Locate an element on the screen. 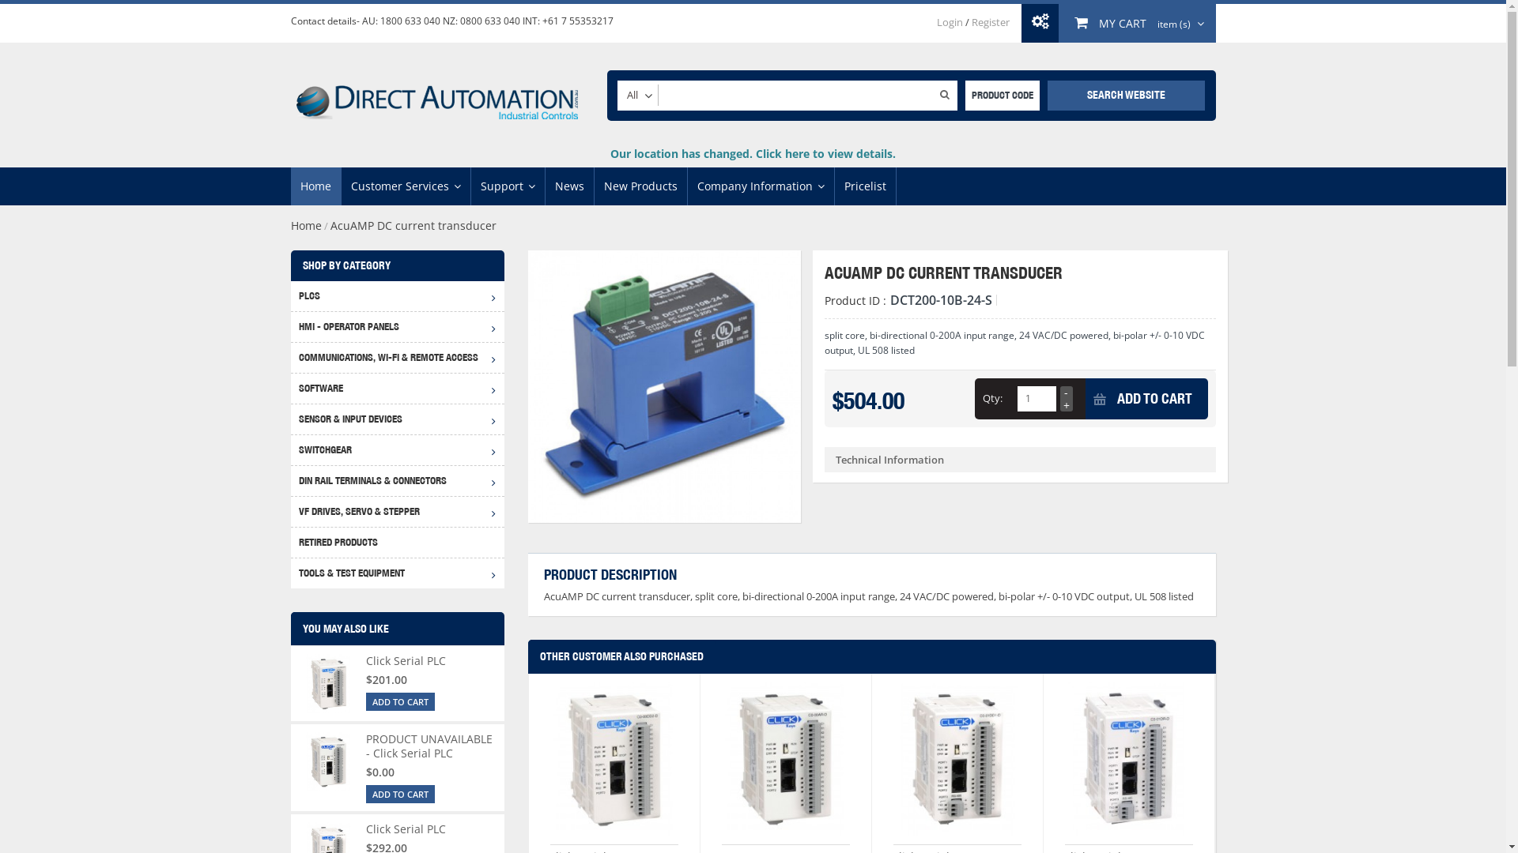 The height and width of the screenshot is (853, 1518). 1800 633 040 is located at coordinates (410, 21).